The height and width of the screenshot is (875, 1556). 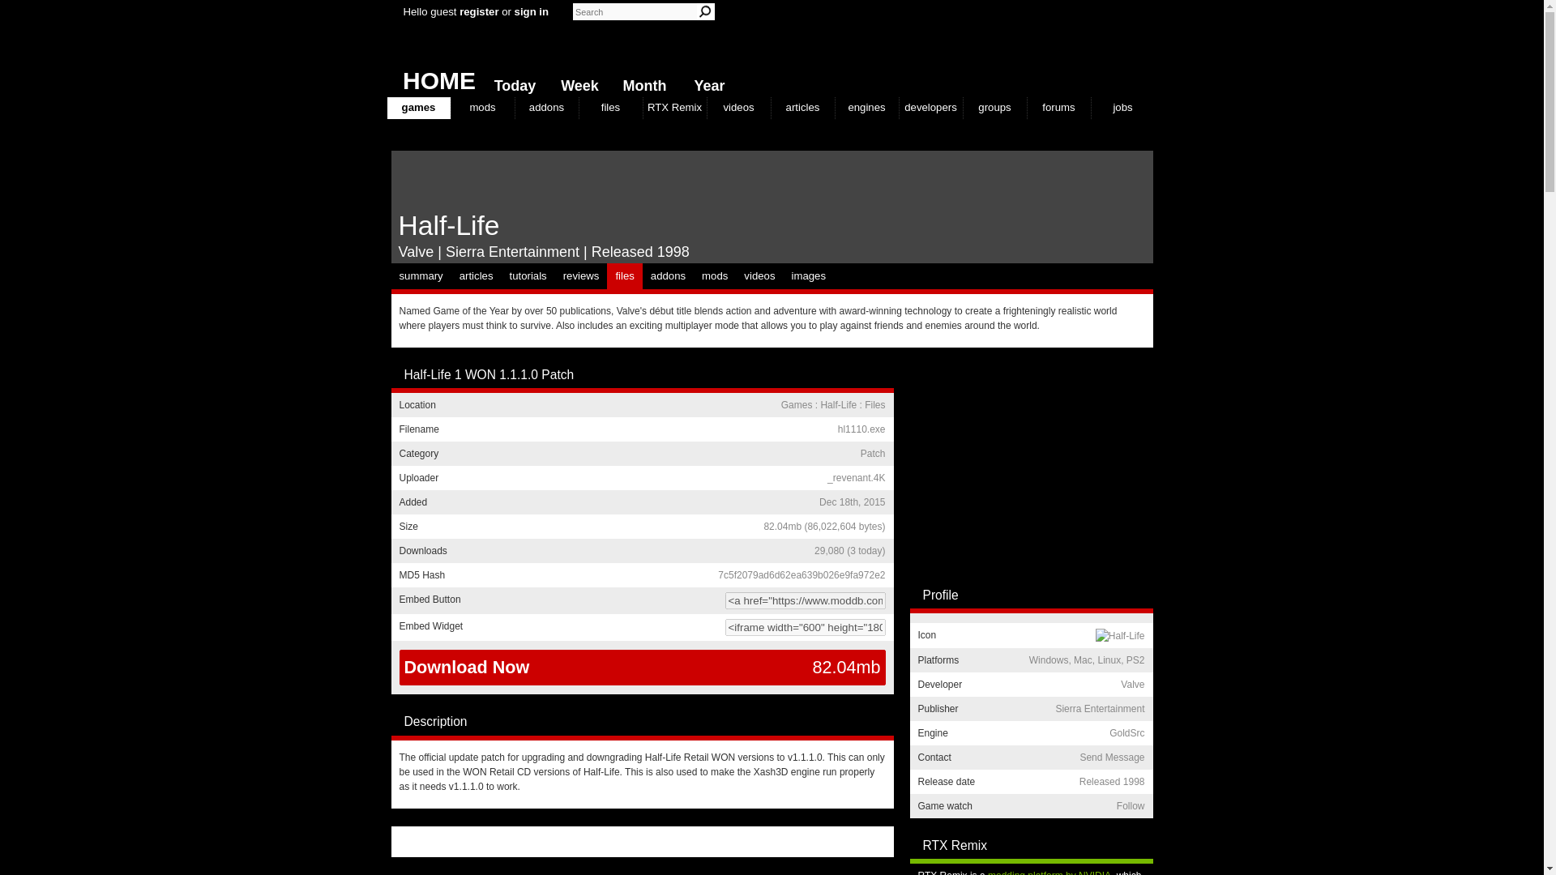 What do you see at coordinates (1031, 49) in the screenshot?
I see `ModDB Home` at bounding box center [1031, 49].